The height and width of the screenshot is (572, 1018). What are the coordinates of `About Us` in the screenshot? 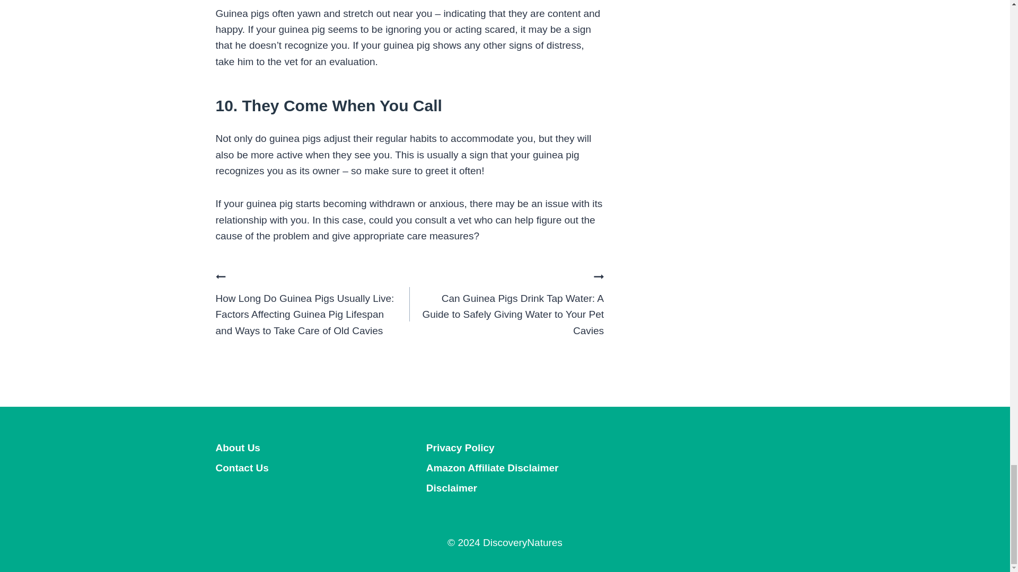 It's located at (294, 449).